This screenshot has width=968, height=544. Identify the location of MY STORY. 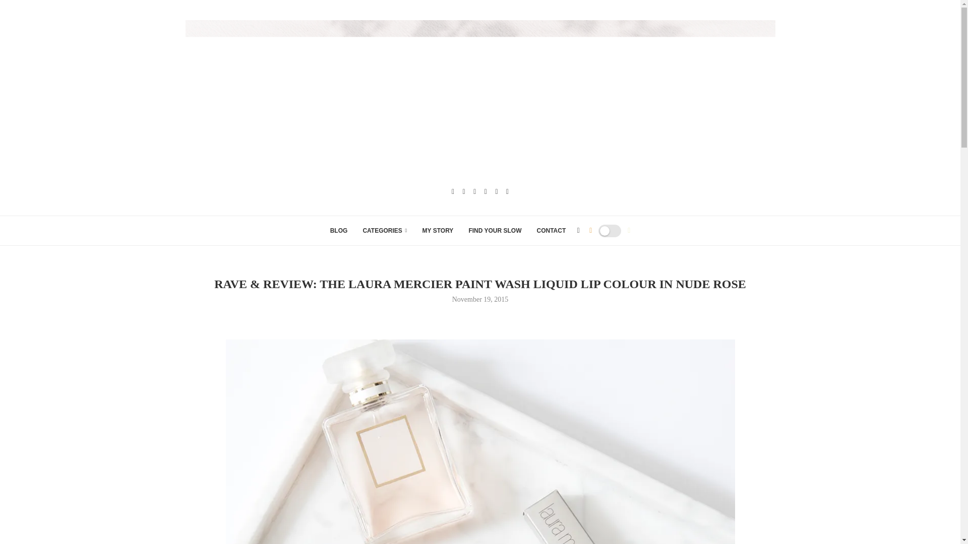
(438, 231).